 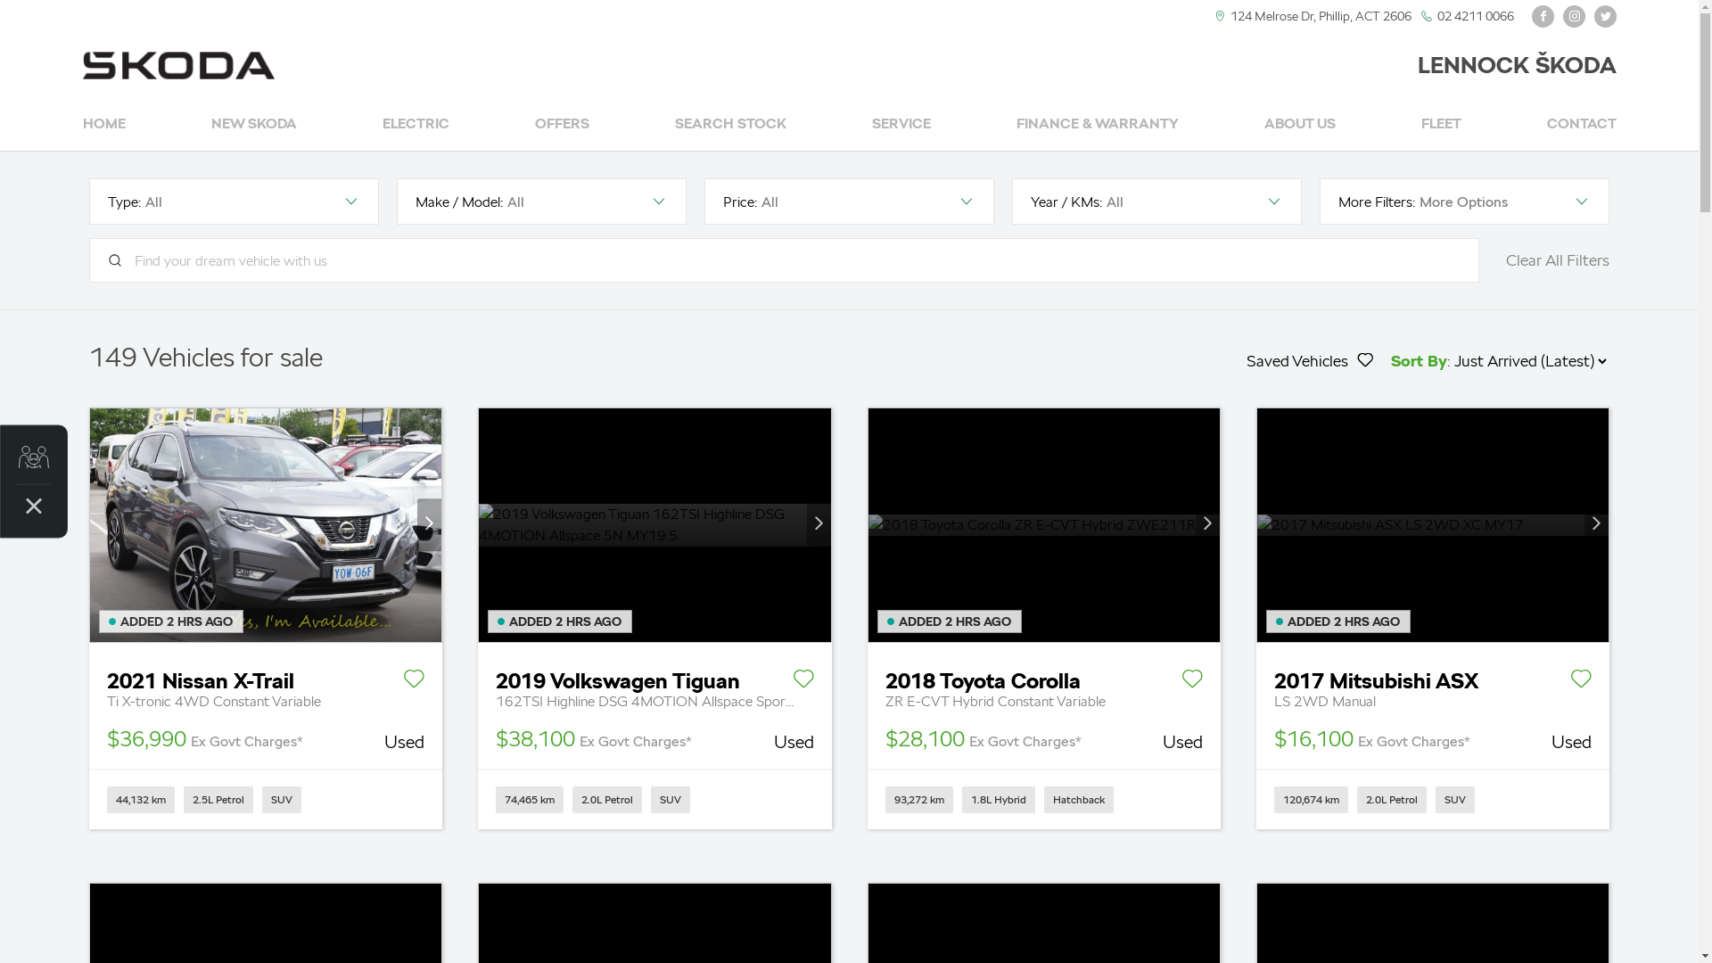 What do you see at coordinates (1433, 525) in the screenshot?
I see `2017 Mitsubishi ASX LS 2WD XC MY17` at bounding box center [1433, 525].